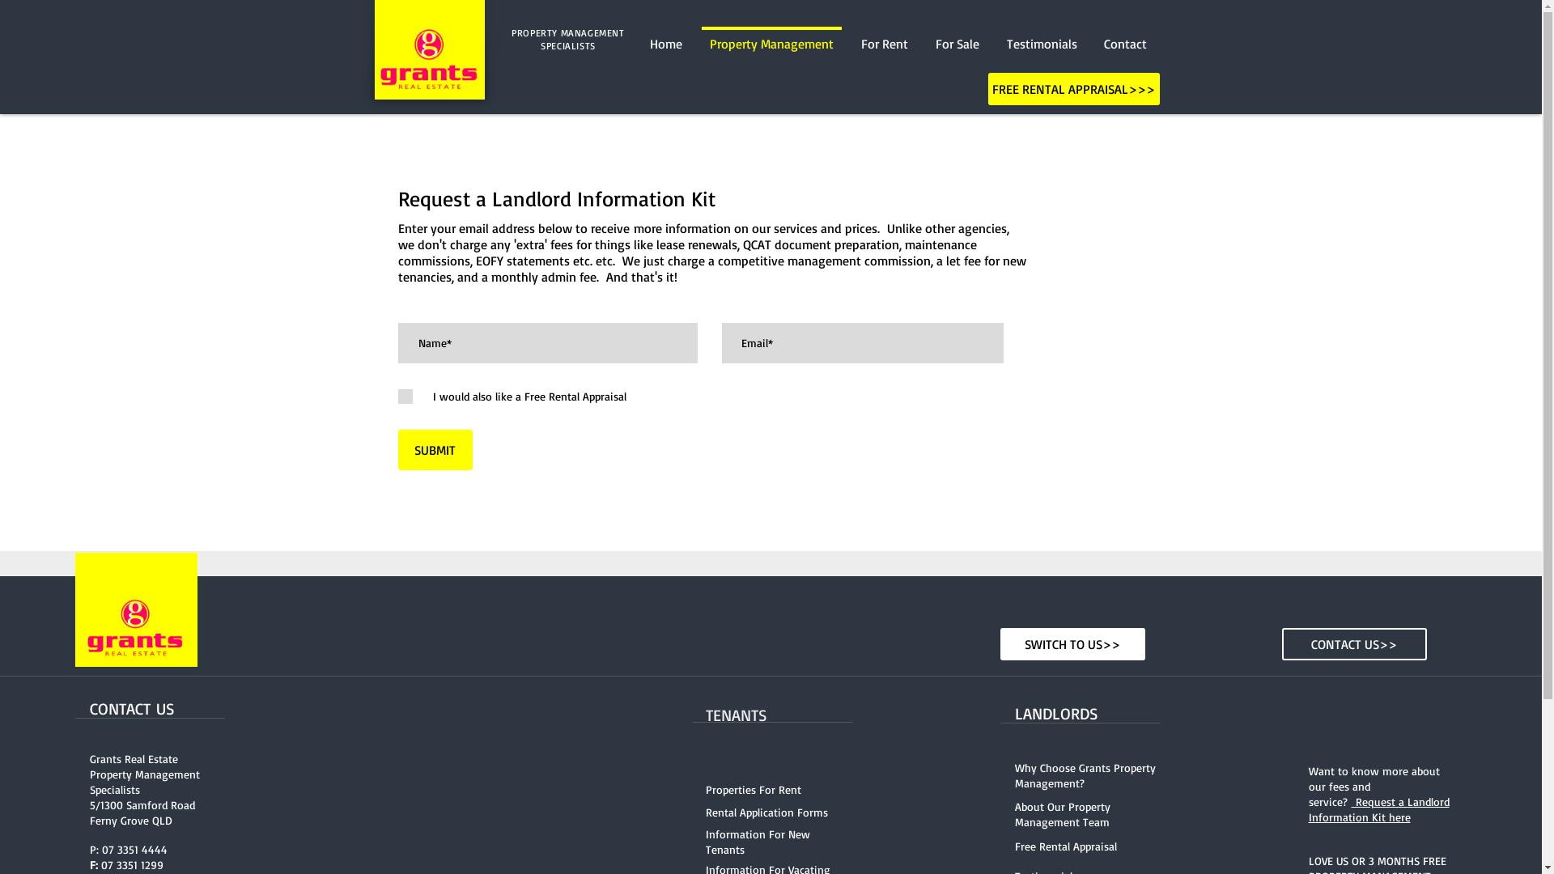 The height and width of the screenshot is (874, 1554). I want to click on Property Management, so click(772, 36).